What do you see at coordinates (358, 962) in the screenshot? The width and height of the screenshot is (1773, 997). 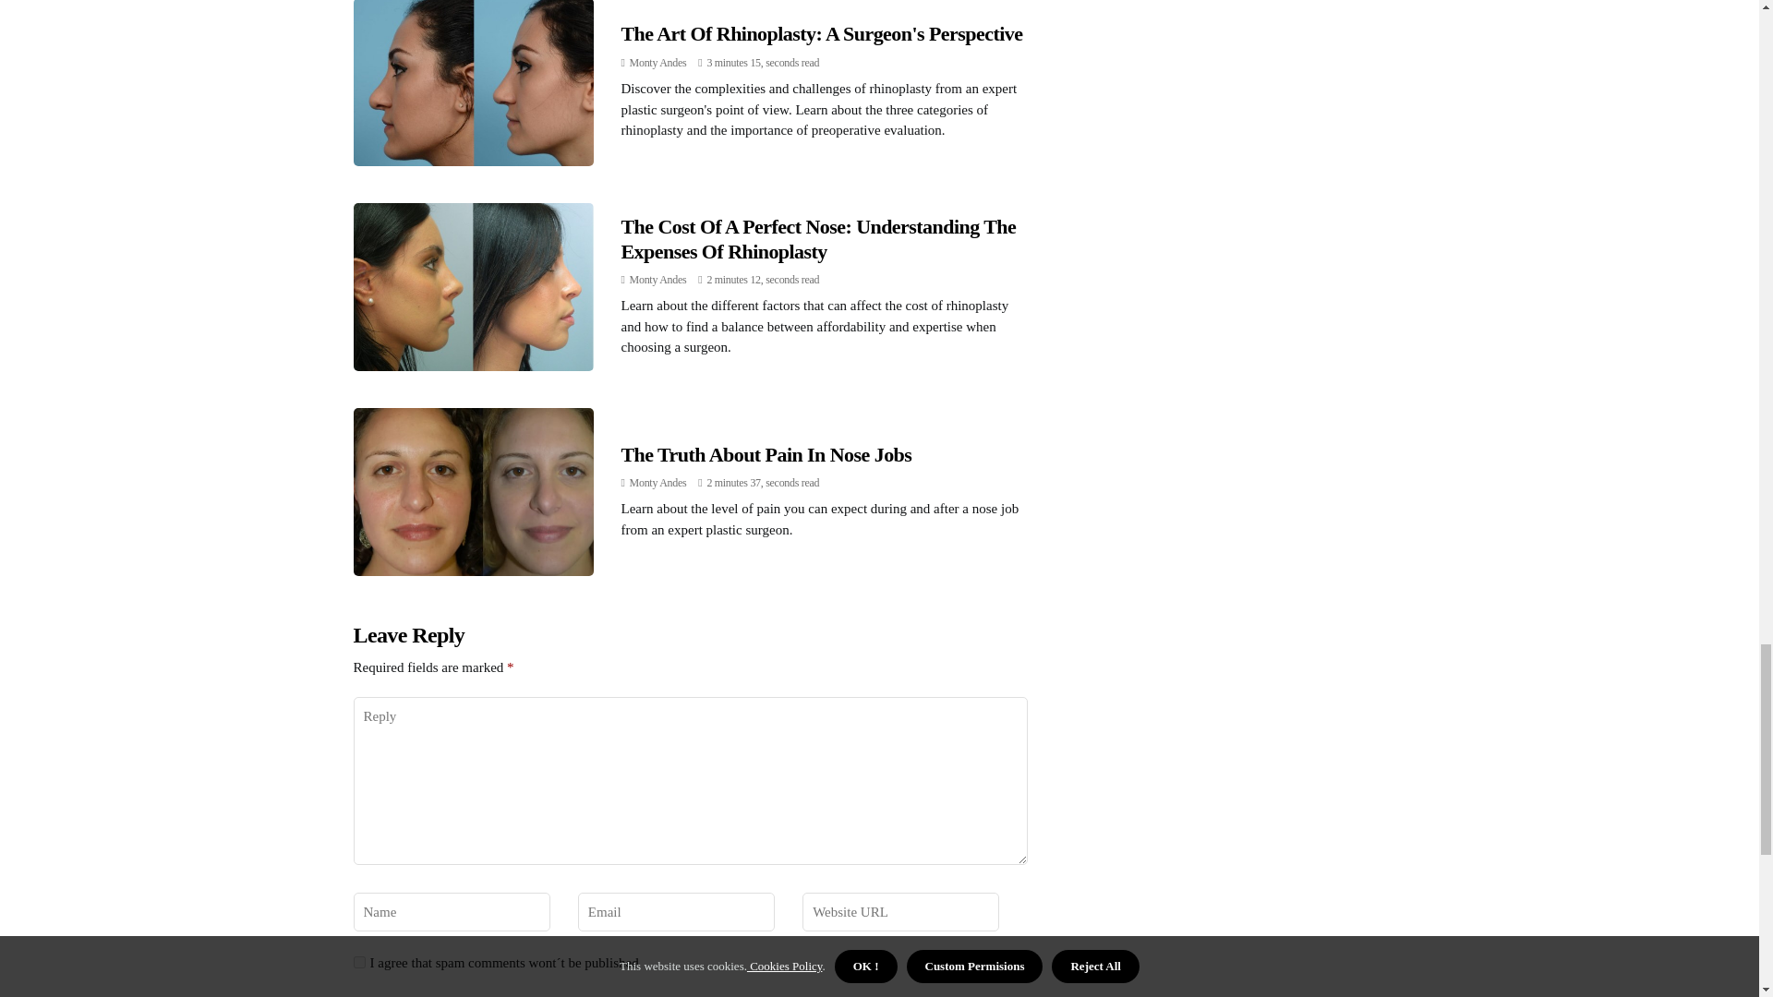 I see `yes` at bounding box center [358, 962].